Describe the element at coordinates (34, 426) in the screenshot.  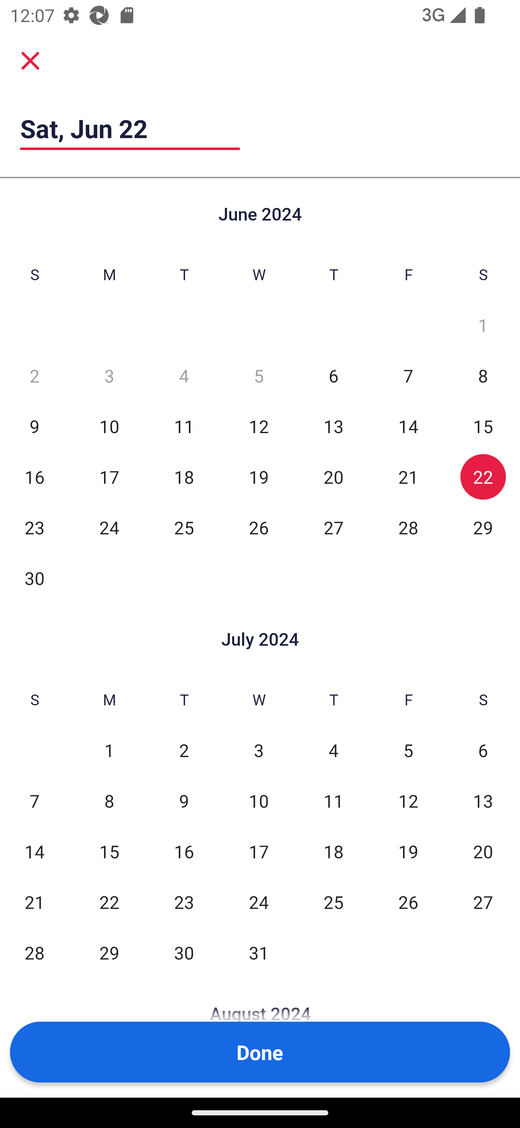
I see `9 Sun, Jun 9, Not Selected` at that location.